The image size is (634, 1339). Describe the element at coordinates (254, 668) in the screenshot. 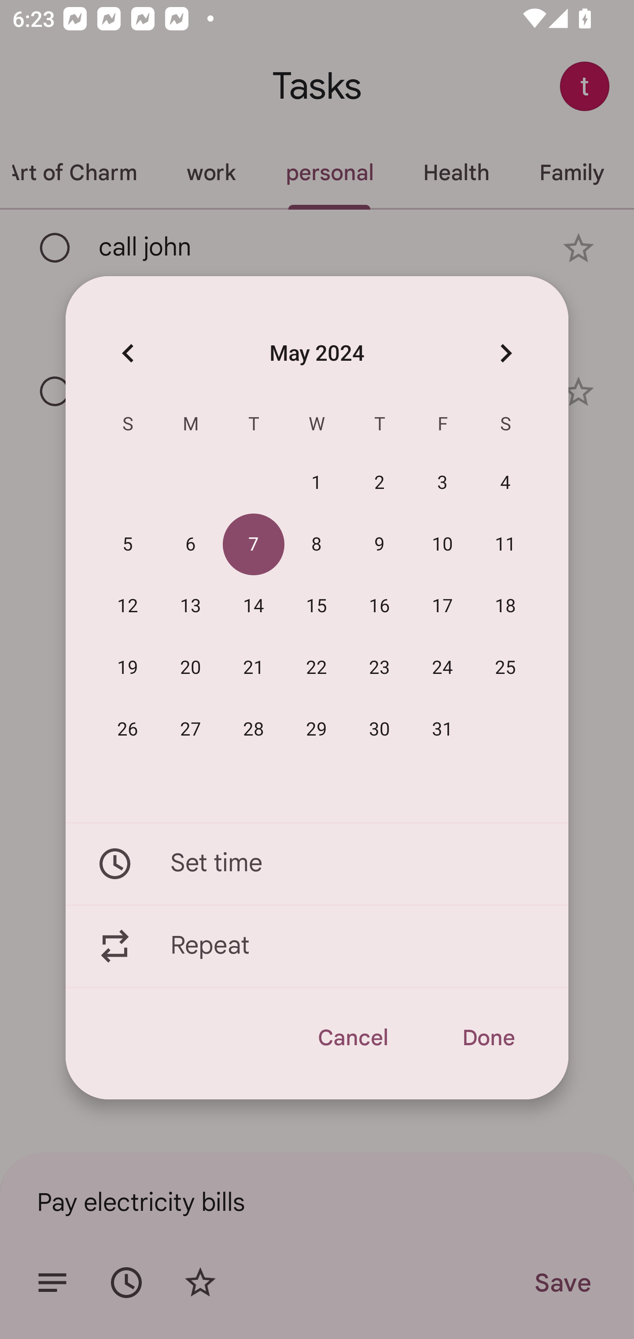

I see `21 21 May 2024` at that location.